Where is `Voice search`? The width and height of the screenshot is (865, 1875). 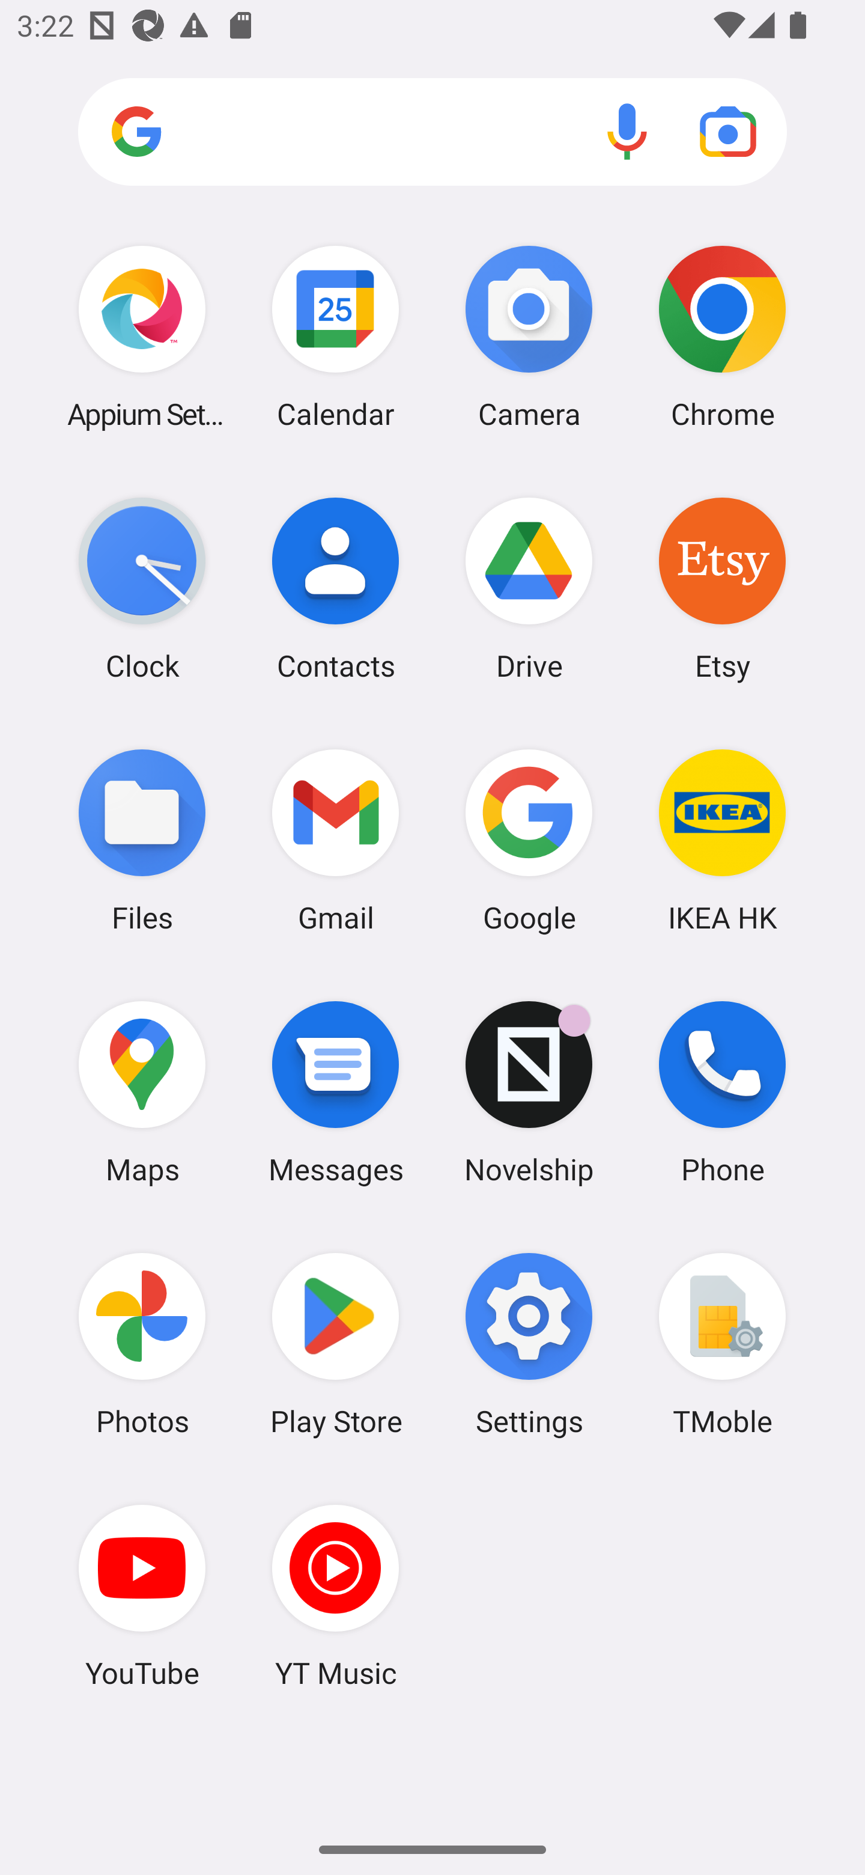 Voice search is located at coordinates (627, 131).